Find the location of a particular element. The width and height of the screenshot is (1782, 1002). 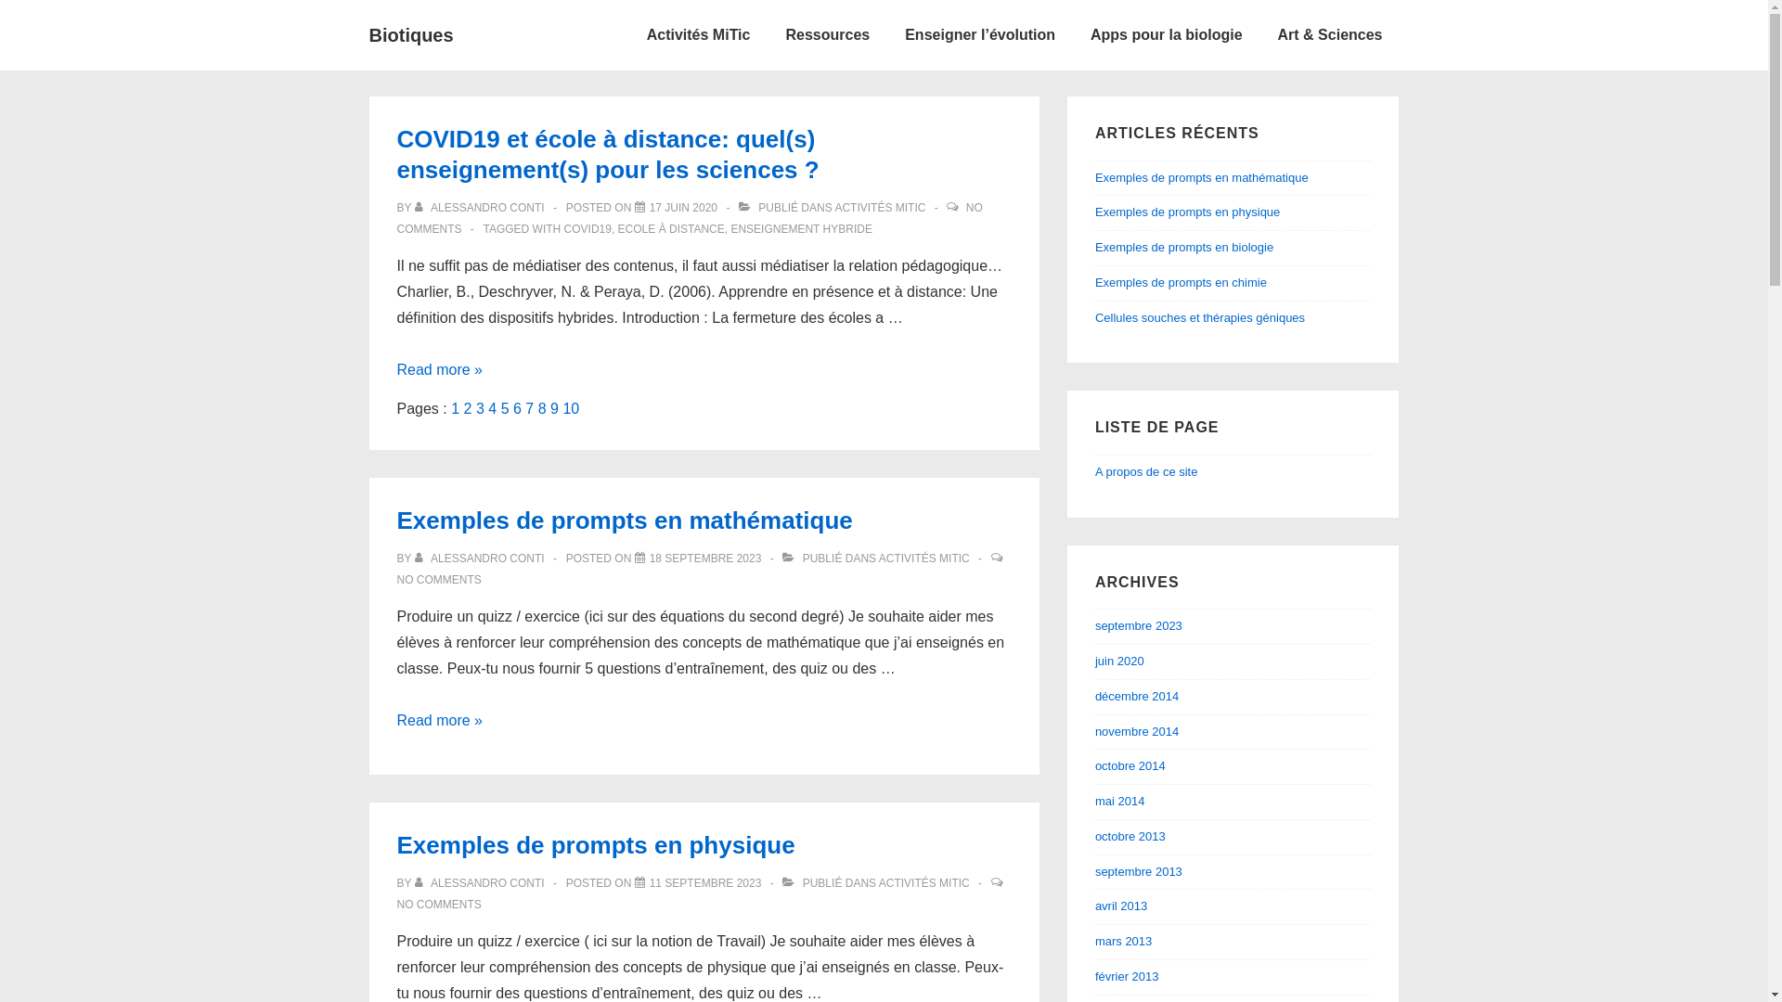

NO COMMENTS is located at coordinates (440, 905).